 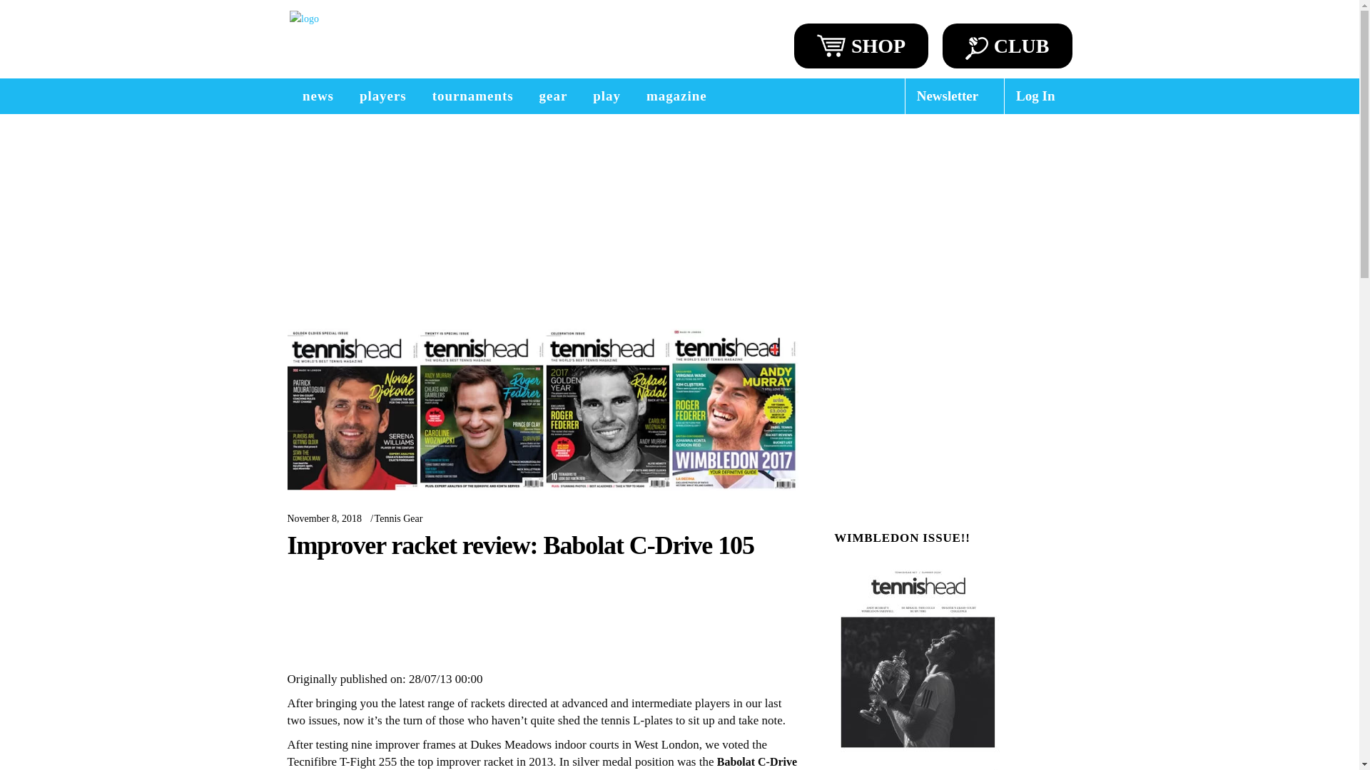 I want to click on gear, so click(x=554, y=96).